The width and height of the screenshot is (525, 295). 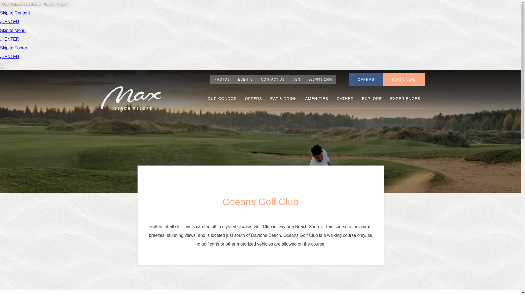 What do you see at coordinates (273, 79) in the screenshot?
I see `CONTACT US` at bounding box center [273, 79].